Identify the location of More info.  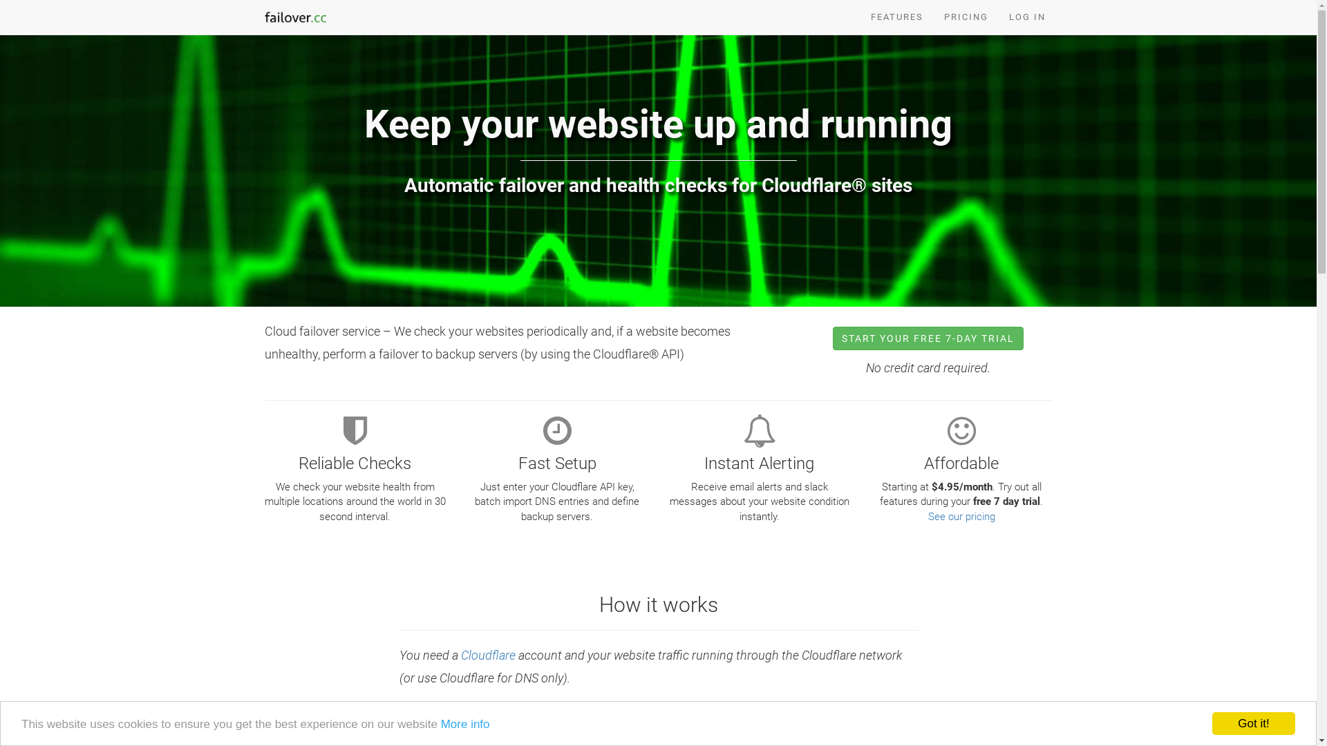
(466, 724).